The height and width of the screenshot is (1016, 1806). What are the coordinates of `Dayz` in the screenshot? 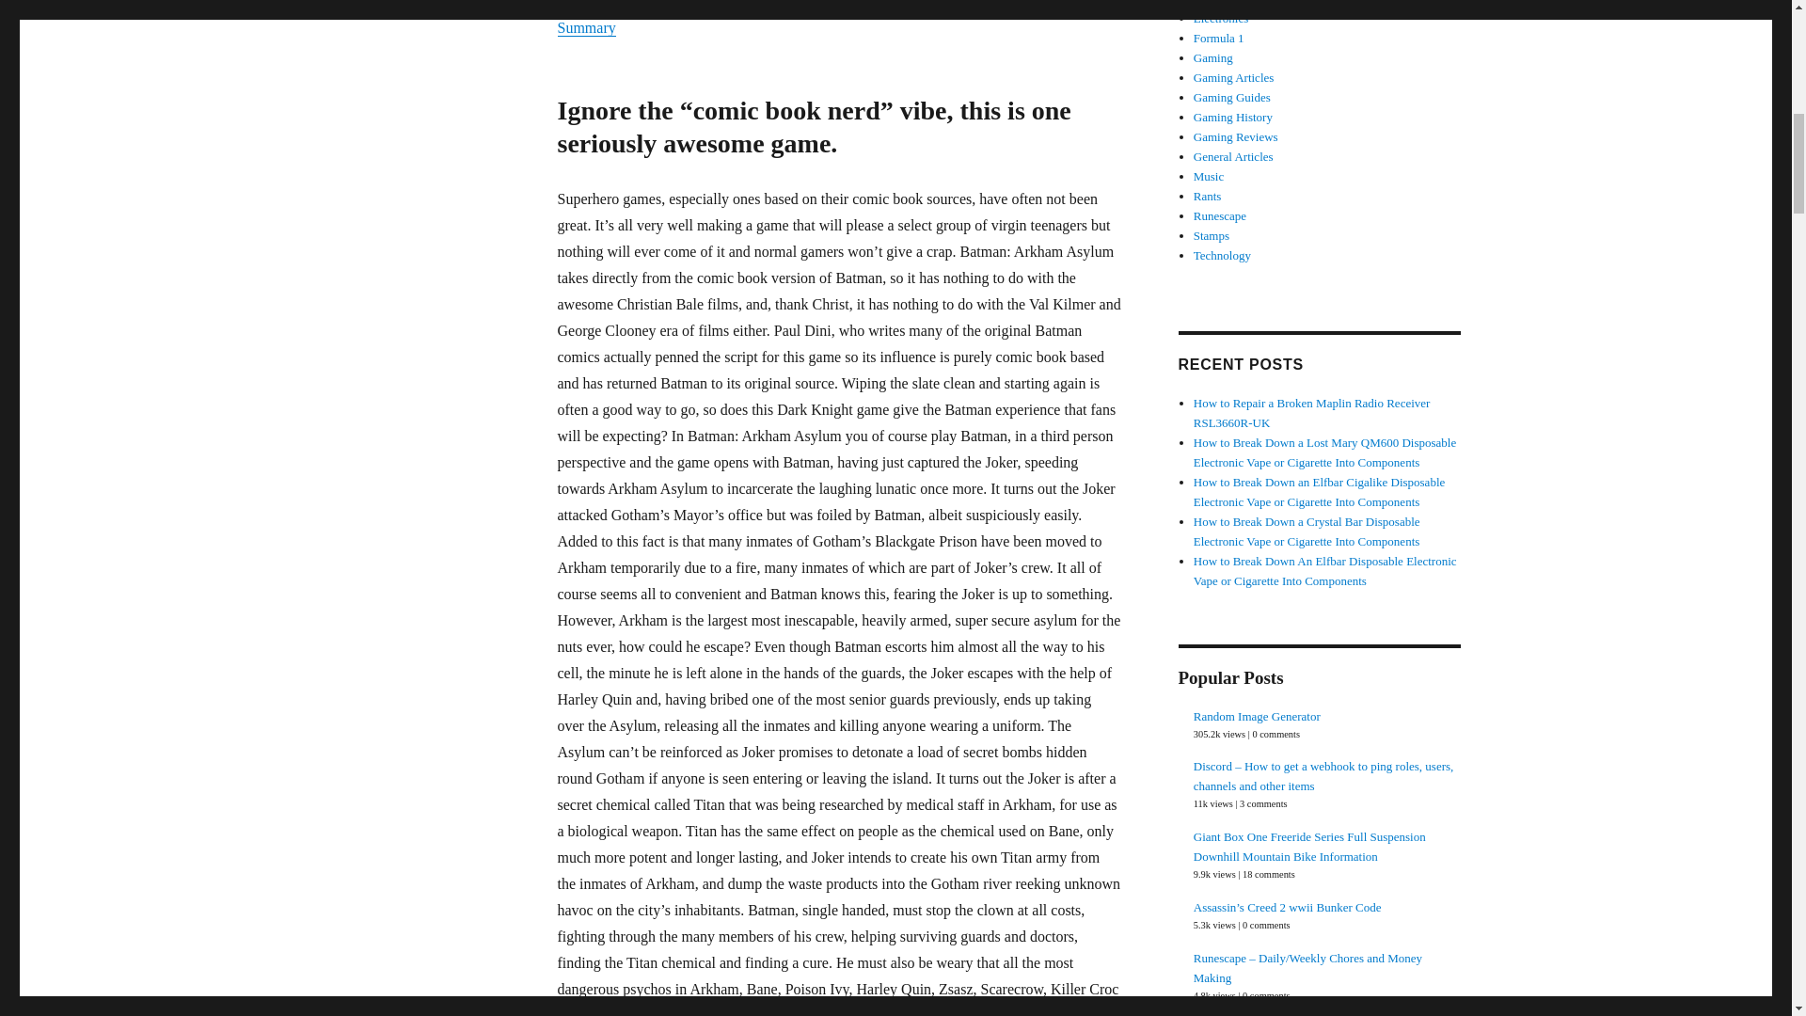 It's located at (1206, 3).